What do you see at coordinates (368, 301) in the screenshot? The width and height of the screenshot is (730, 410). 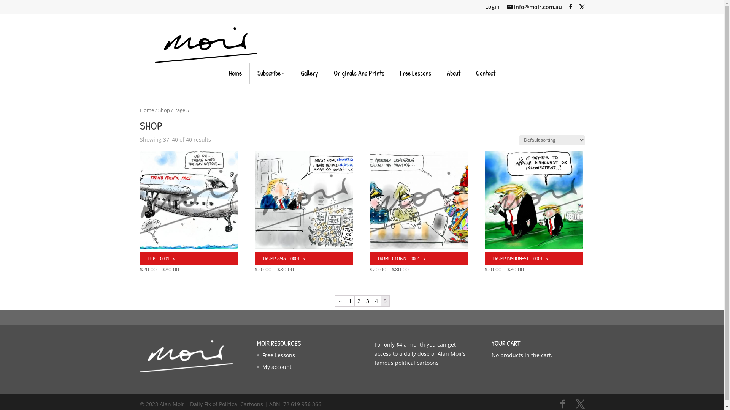 I see `3` at bounding box center [368, 301].